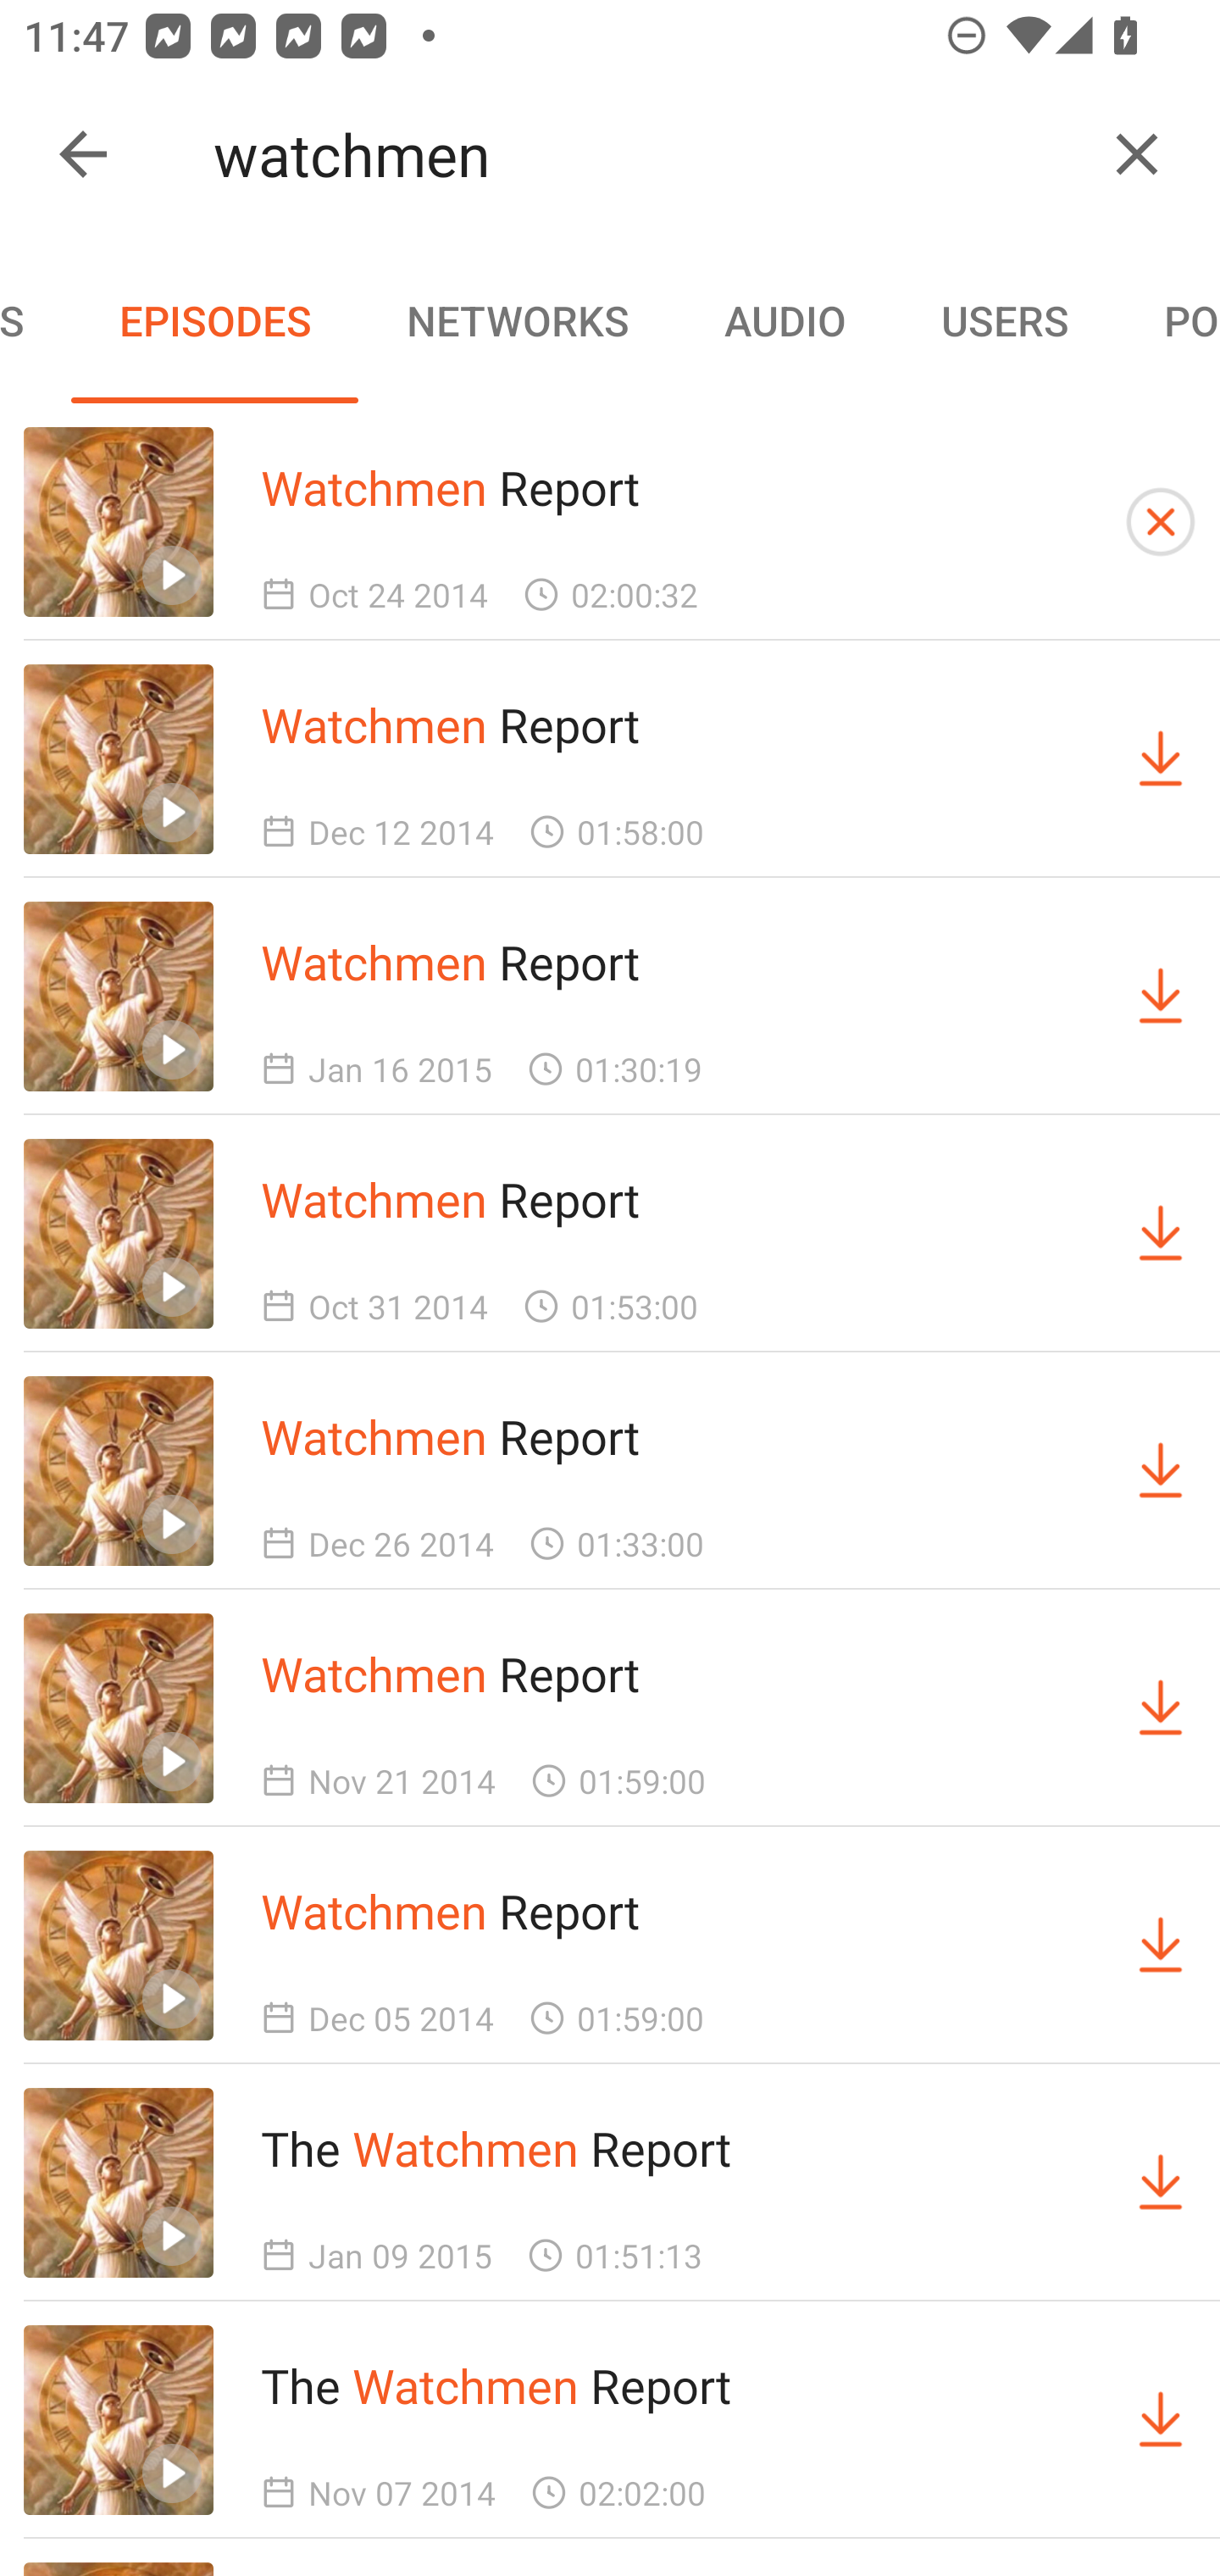  I want to click on Download, so click(1161, 1708).